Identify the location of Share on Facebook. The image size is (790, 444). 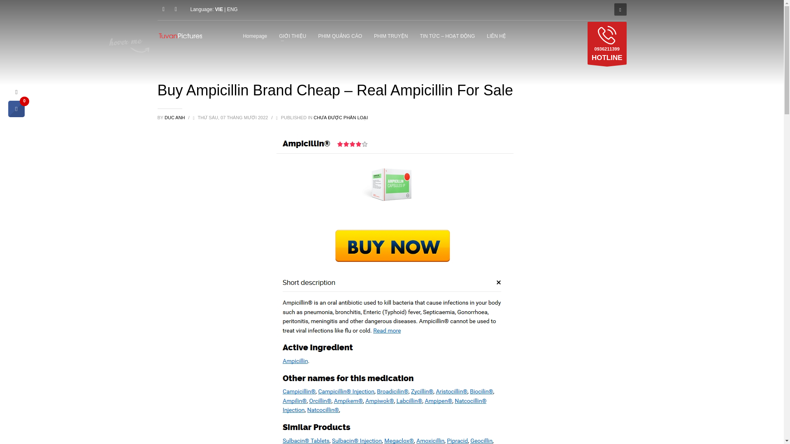
(16, 115).